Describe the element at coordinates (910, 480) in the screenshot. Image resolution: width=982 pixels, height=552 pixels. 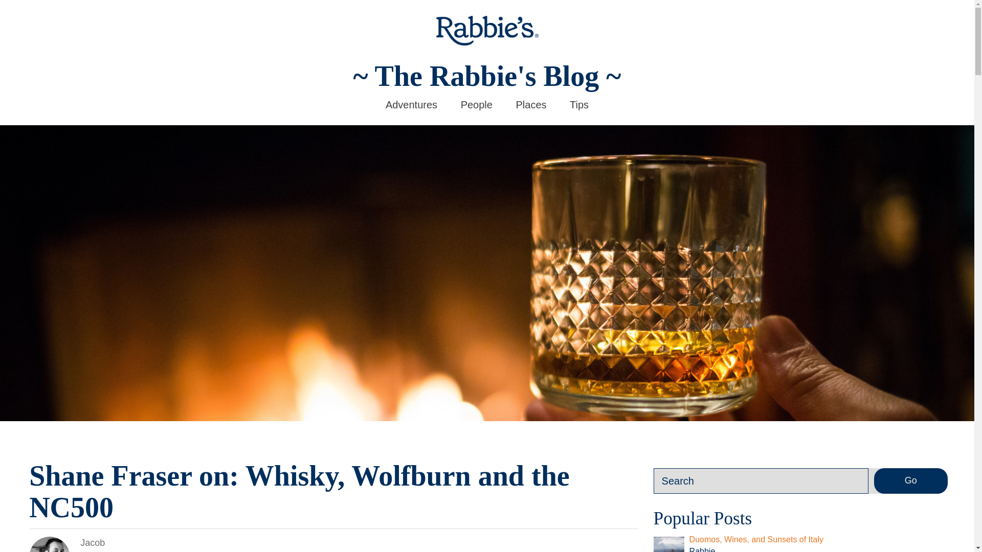
I see `Go` at that location.